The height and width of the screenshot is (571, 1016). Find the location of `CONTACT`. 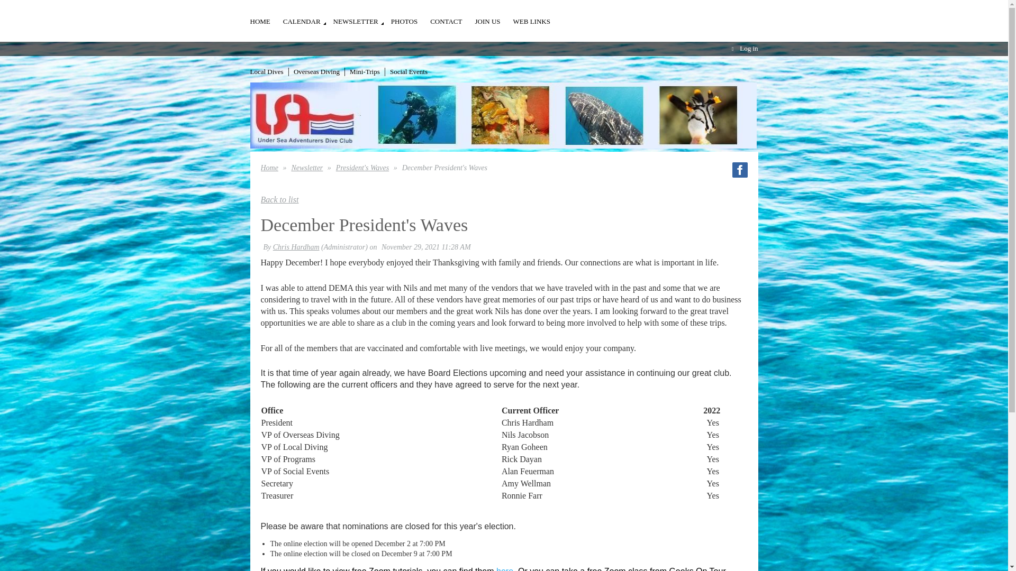

CONTACT is located at coordinates (452, 16).